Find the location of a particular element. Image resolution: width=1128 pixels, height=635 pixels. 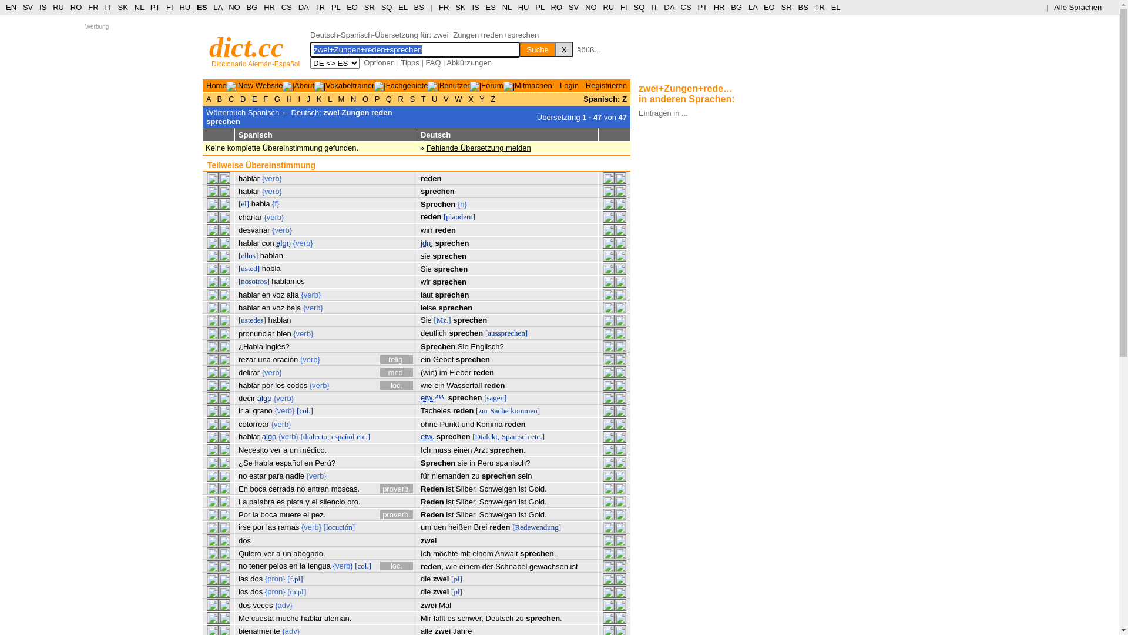

EL is located at coordinates (403, 7).